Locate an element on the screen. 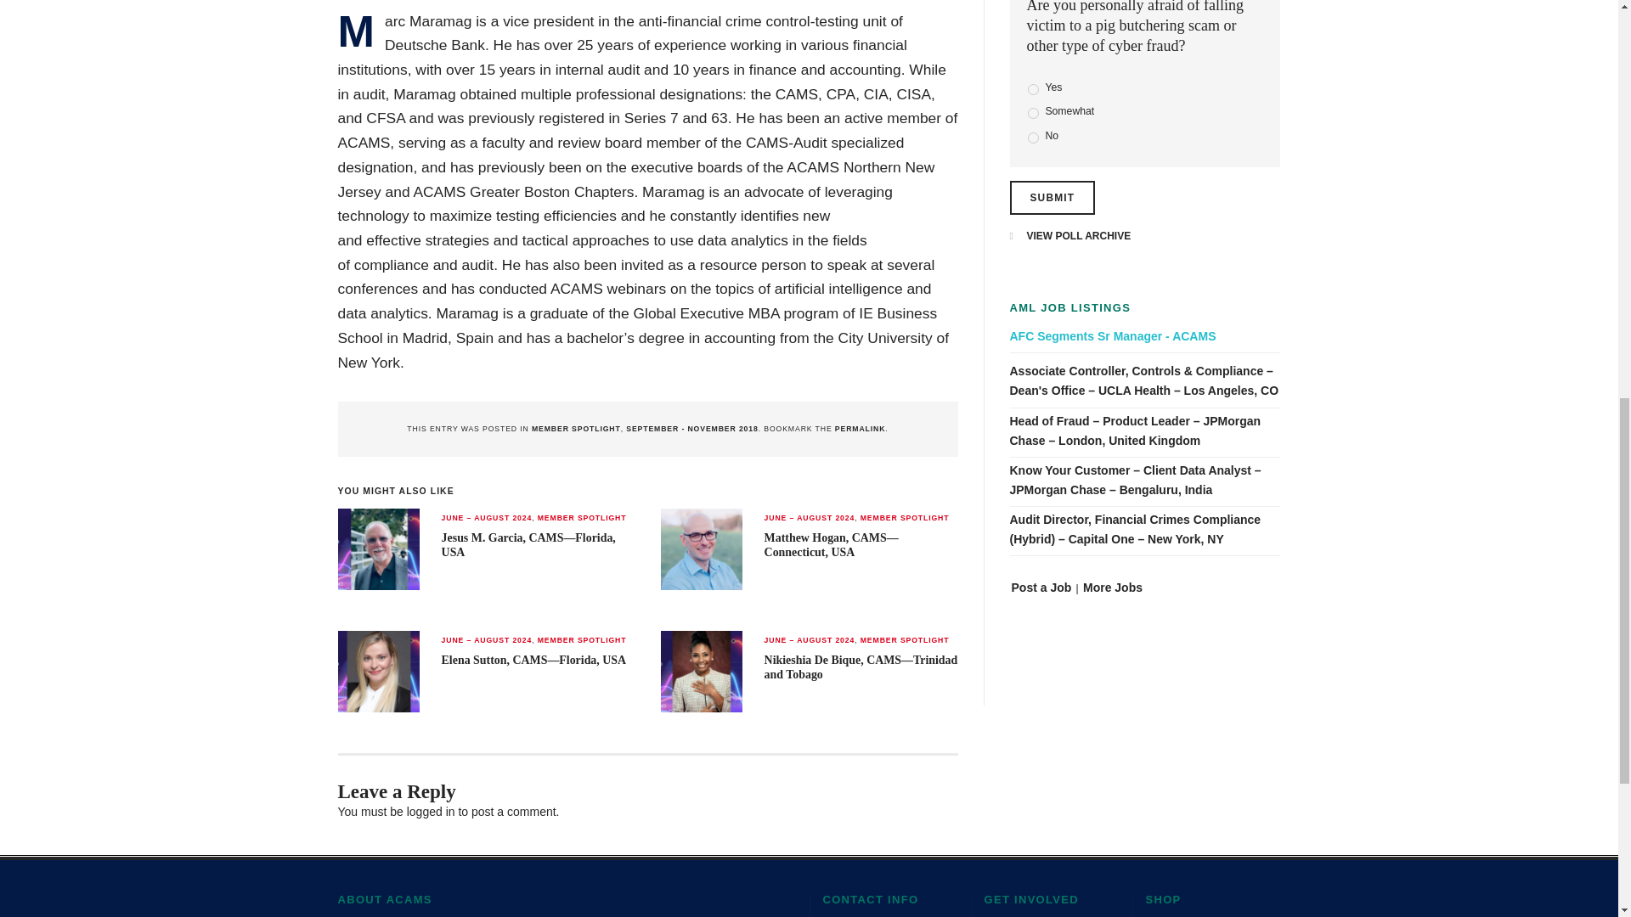 This screenshot has width=1631, height=917. AFC Segments Sr Manager - ACAMS is located at coordinates (1145, 336).